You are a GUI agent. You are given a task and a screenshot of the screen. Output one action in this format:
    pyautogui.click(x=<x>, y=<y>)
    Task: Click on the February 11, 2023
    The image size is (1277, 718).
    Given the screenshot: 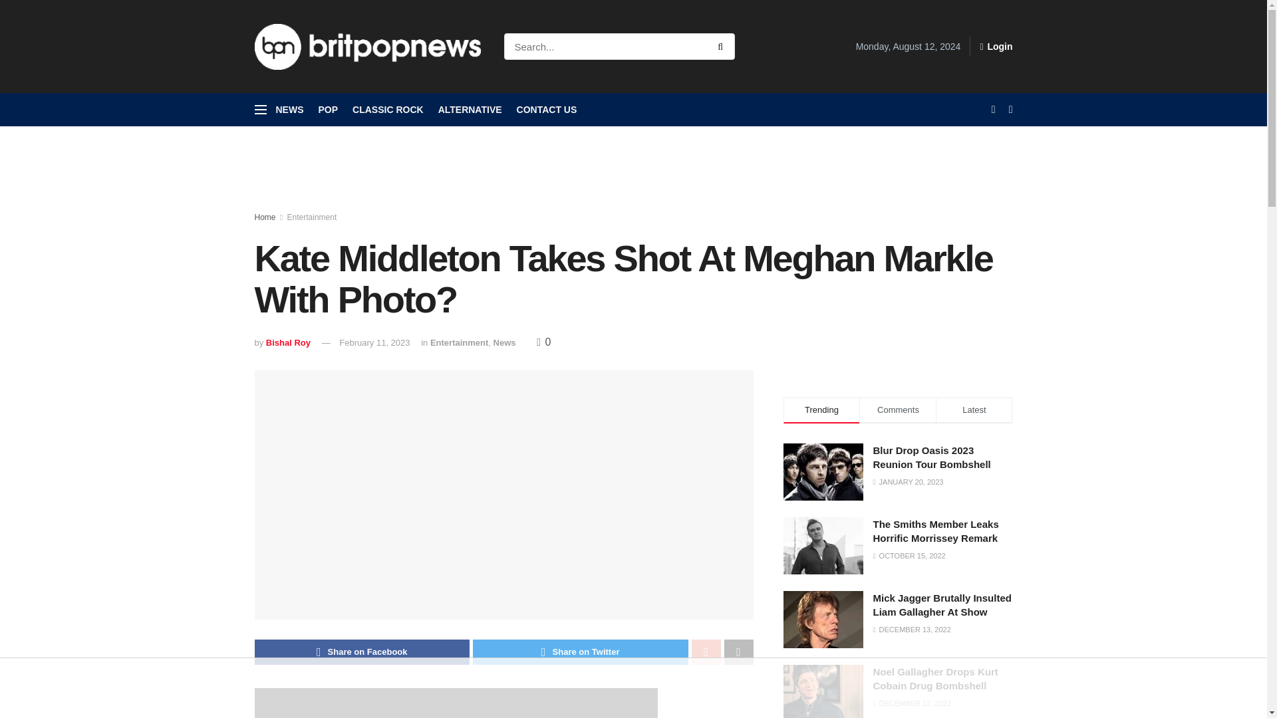 What is the action you would take?
    pyautogui.click(x=374, y=342)
    